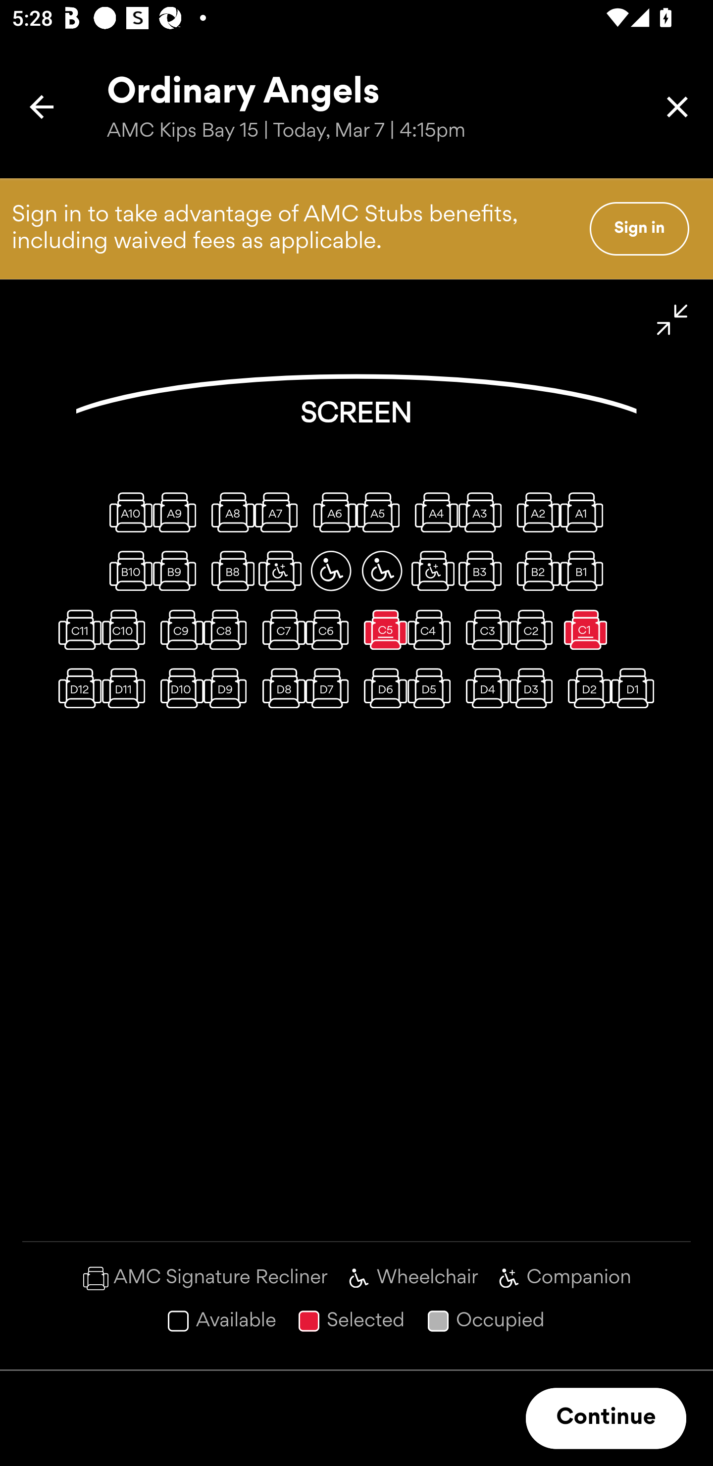 The image size is (713, 1466). I want to click on A6, Regular seat, available, so click(331, 512).